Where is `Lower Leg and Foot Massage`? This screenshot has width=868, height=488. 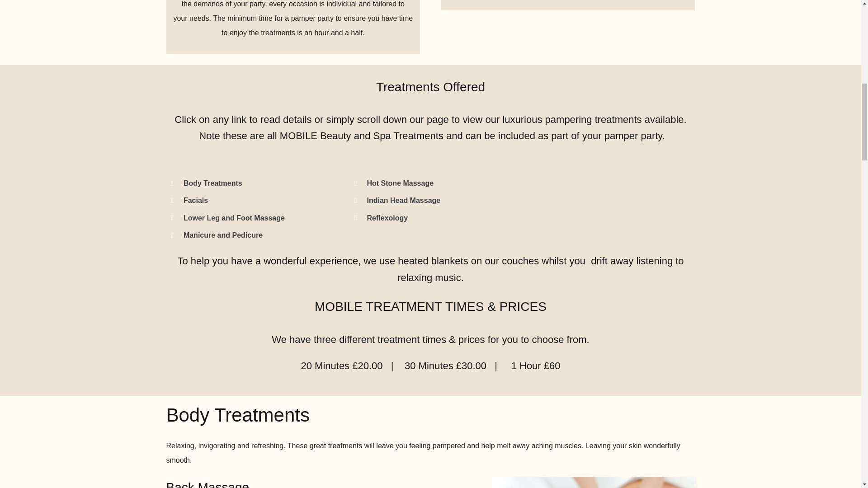 Lower Leg and Foot Massage is located at coordinates (234, 218).